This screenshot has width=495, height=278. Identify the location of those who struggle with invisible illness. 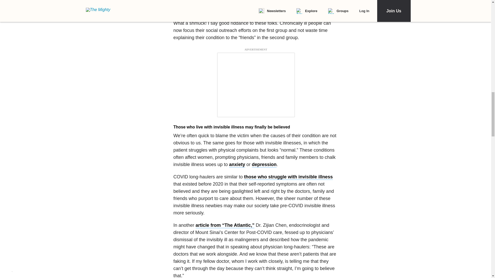
(288, 177).